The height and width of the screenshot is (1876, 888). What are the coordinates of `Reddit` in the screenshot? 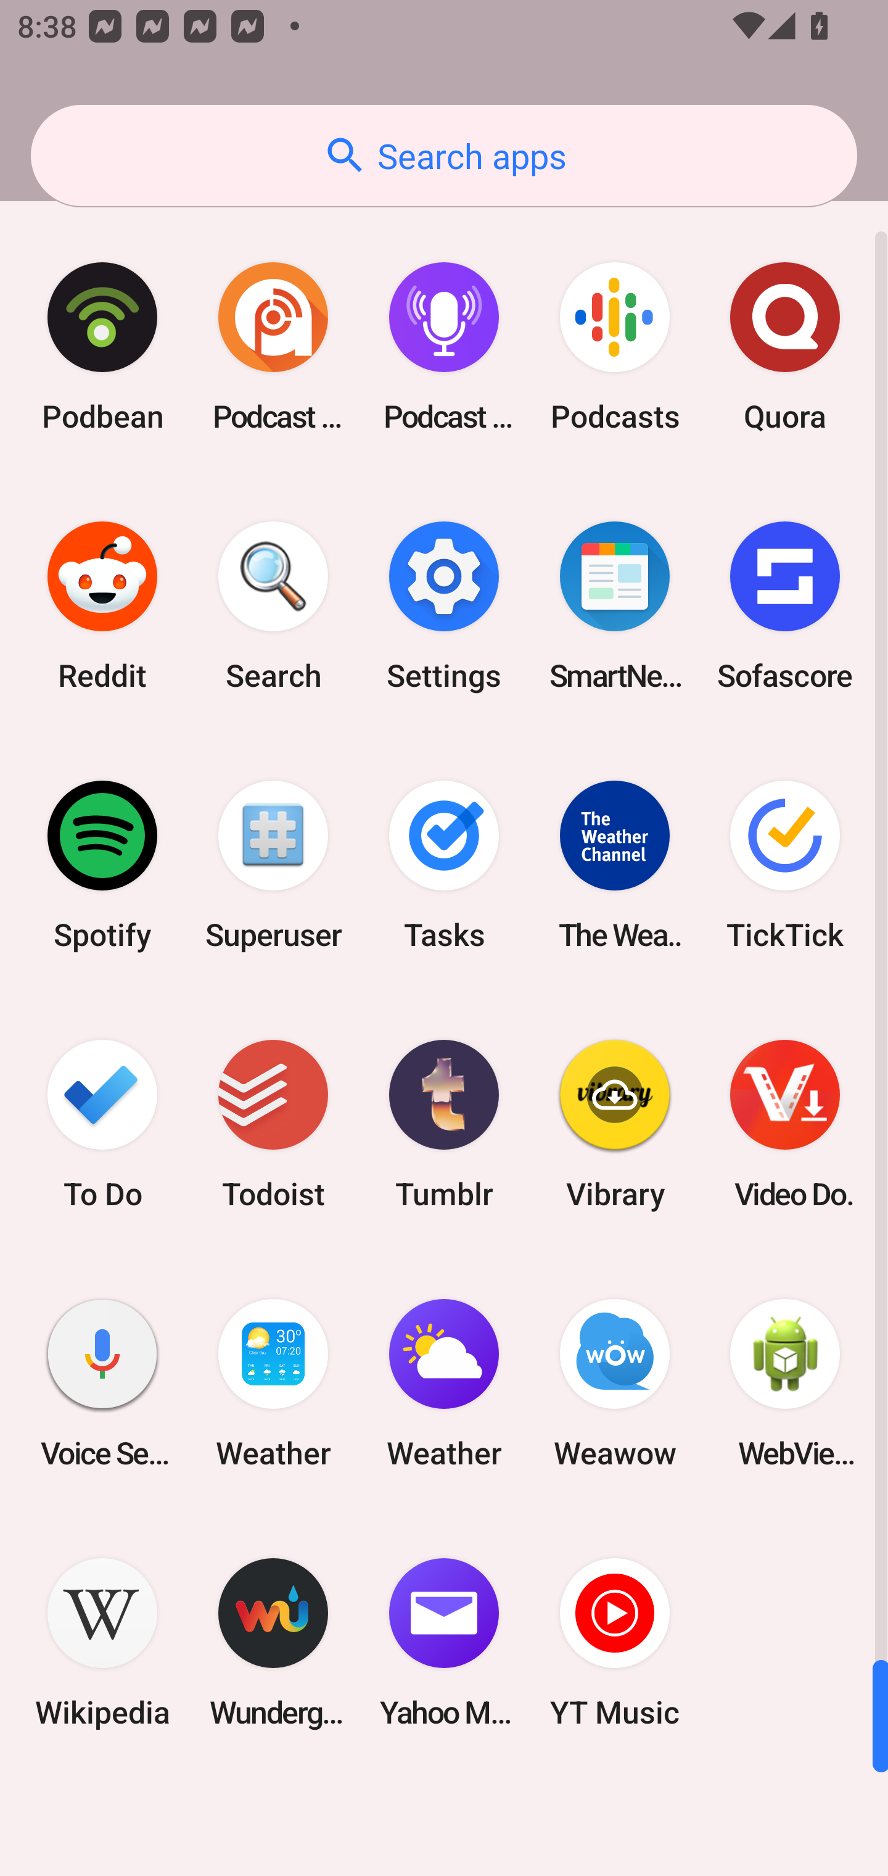 It's located at (102, 606).